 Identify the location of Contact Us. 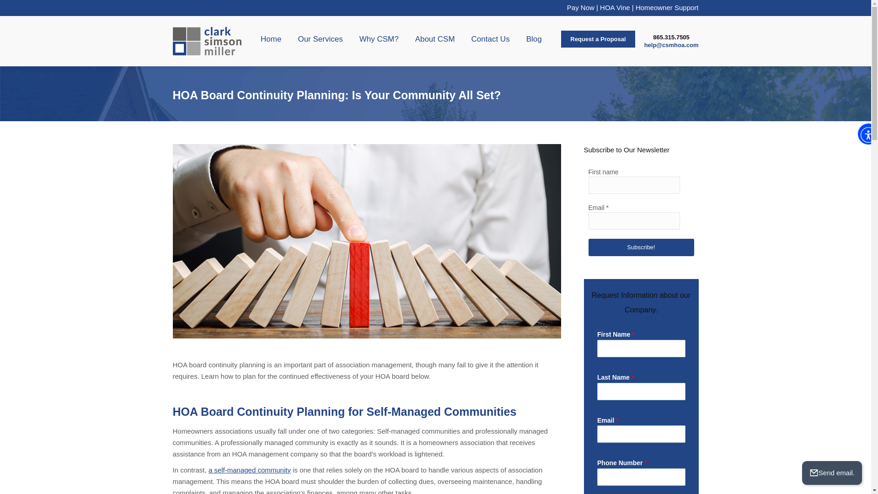
(491, 38).